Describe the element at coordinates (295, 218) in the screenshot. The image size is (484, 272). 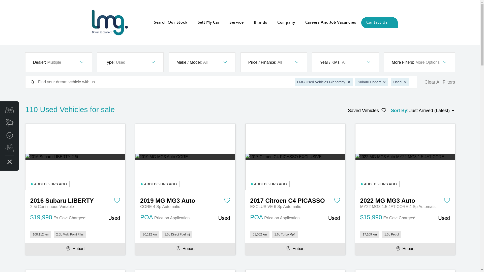
I see `POA
Price on Application
Used` at that location.